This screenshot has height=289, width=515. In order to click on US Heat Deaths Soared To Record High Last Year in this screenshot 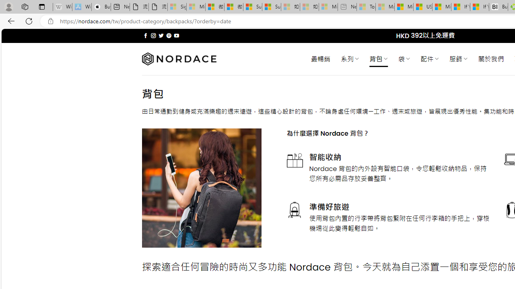, I will do `click(422, 7)`.